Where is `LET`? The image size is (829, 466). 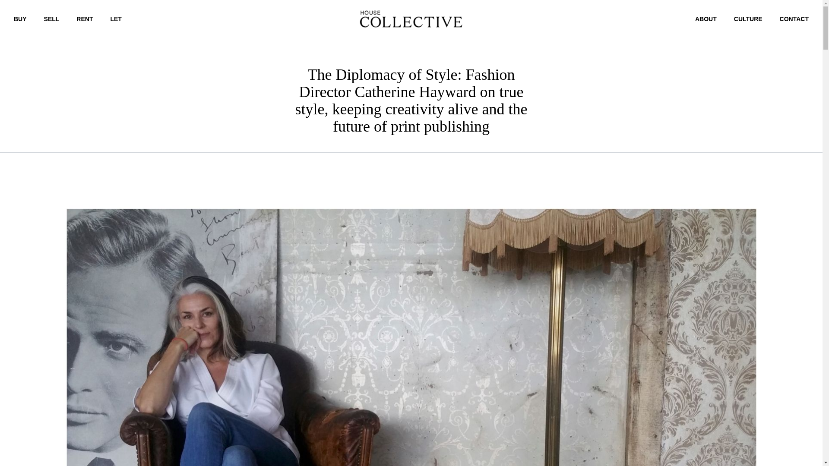
LET is located at coordinates (116, 19).